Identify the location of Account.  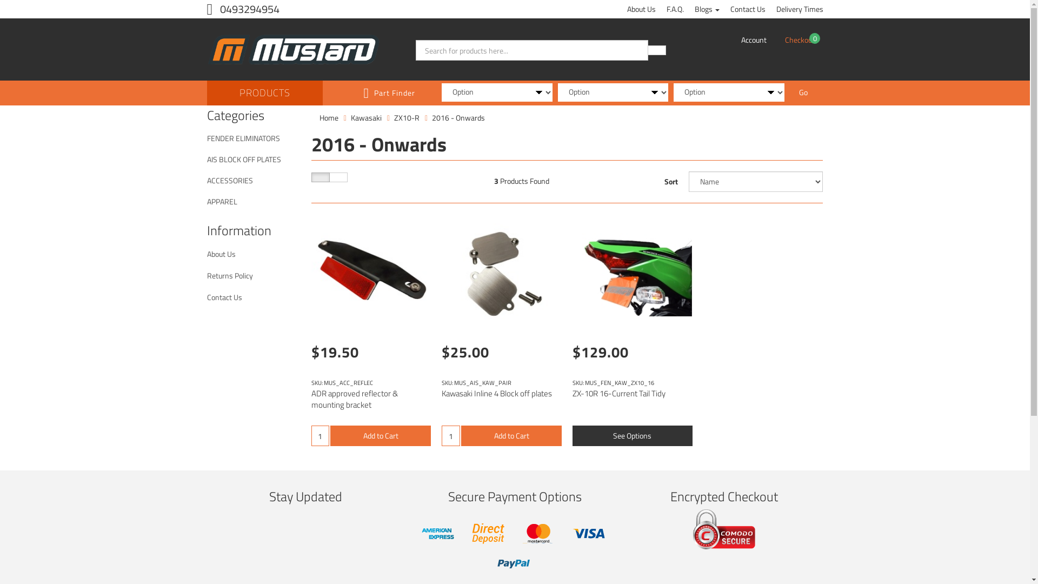
(754, 40).